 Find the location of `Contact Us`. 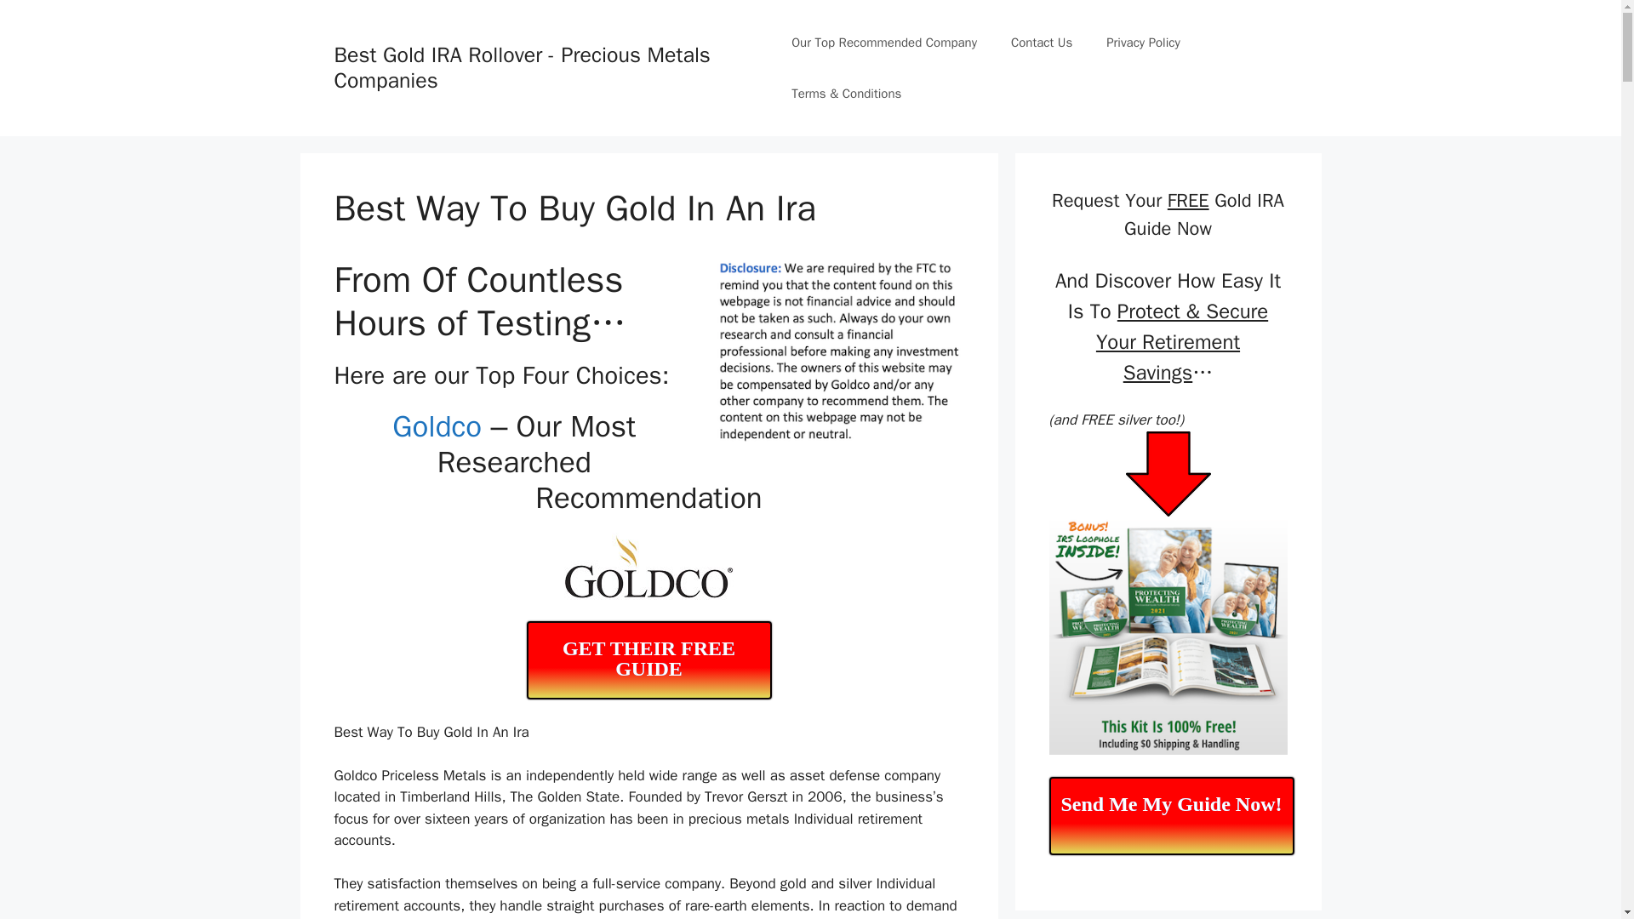

Contact Us is located at coordinates (1042, 43).